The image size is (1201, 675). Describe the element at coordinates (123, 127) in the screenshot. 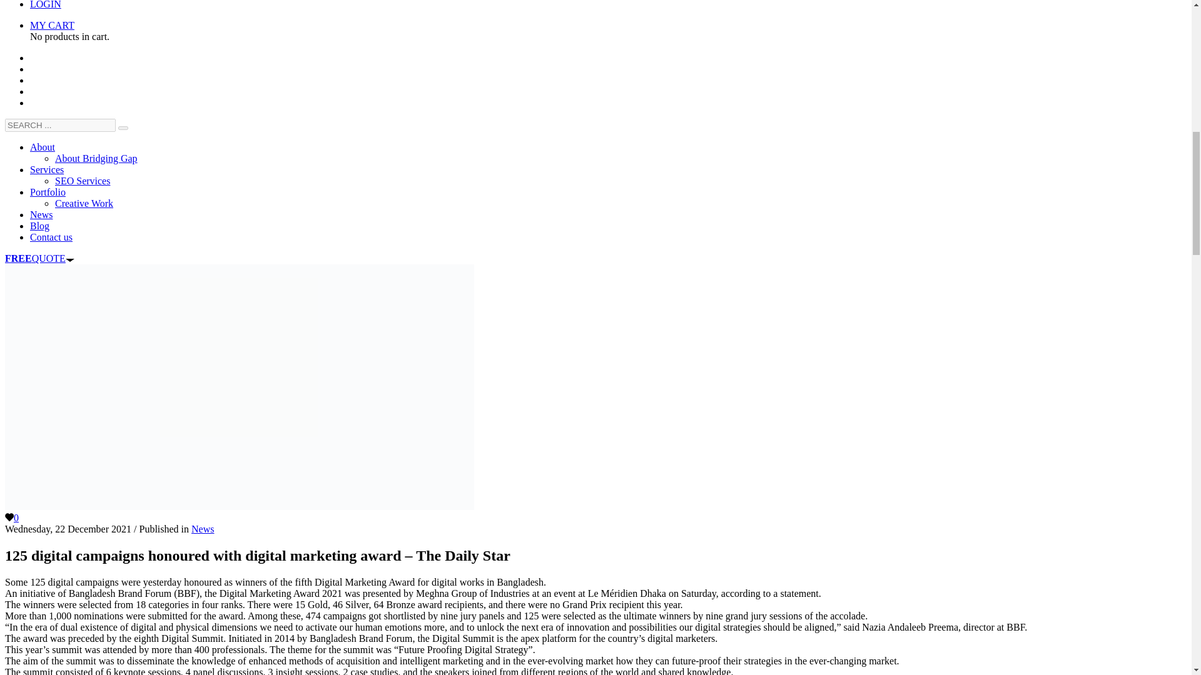

I see `go` at that location.